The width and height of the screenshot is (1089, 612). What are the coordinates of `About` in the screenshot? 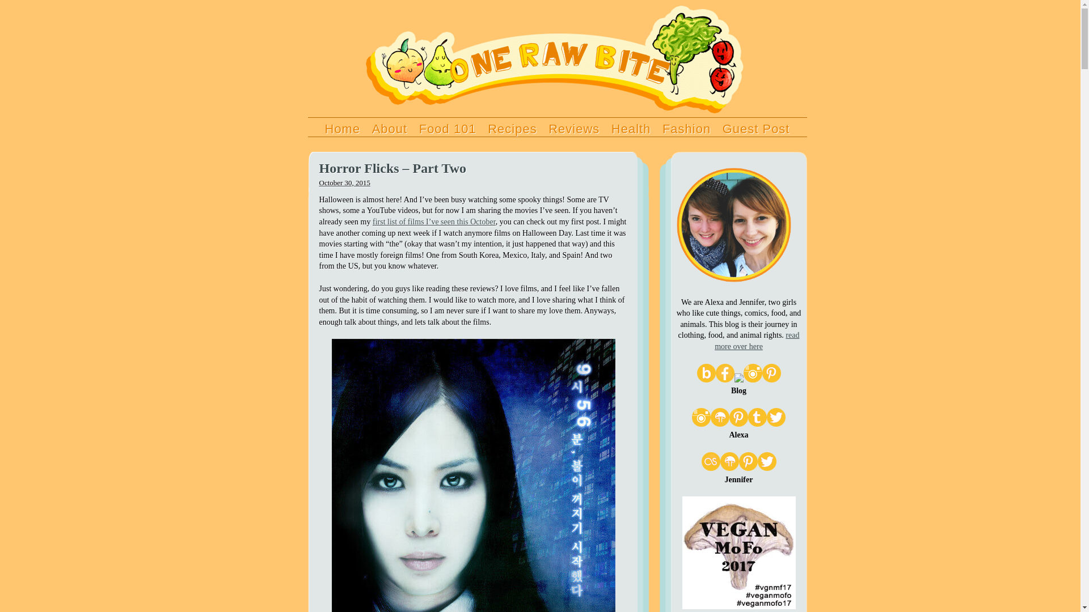 It's located at (389, 129).